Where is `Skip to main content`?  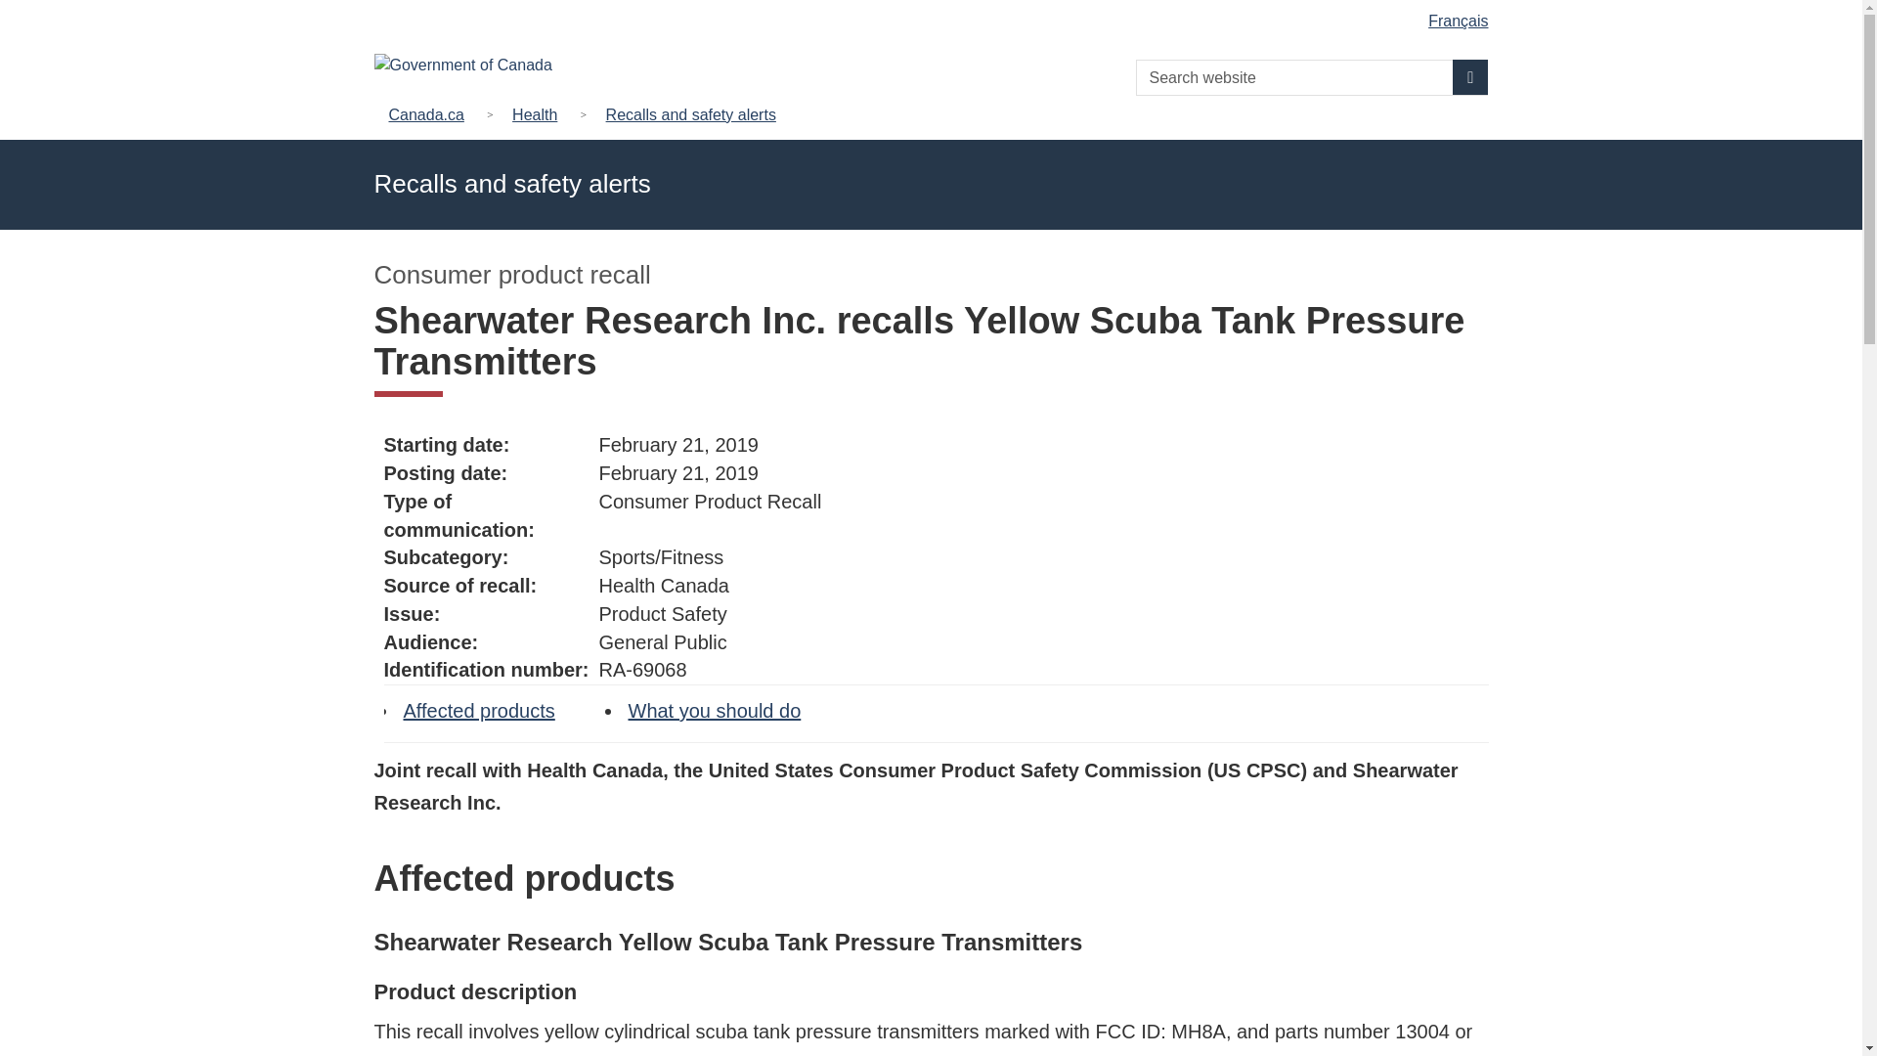 Skip to main content is located at coordinates (935, 14).